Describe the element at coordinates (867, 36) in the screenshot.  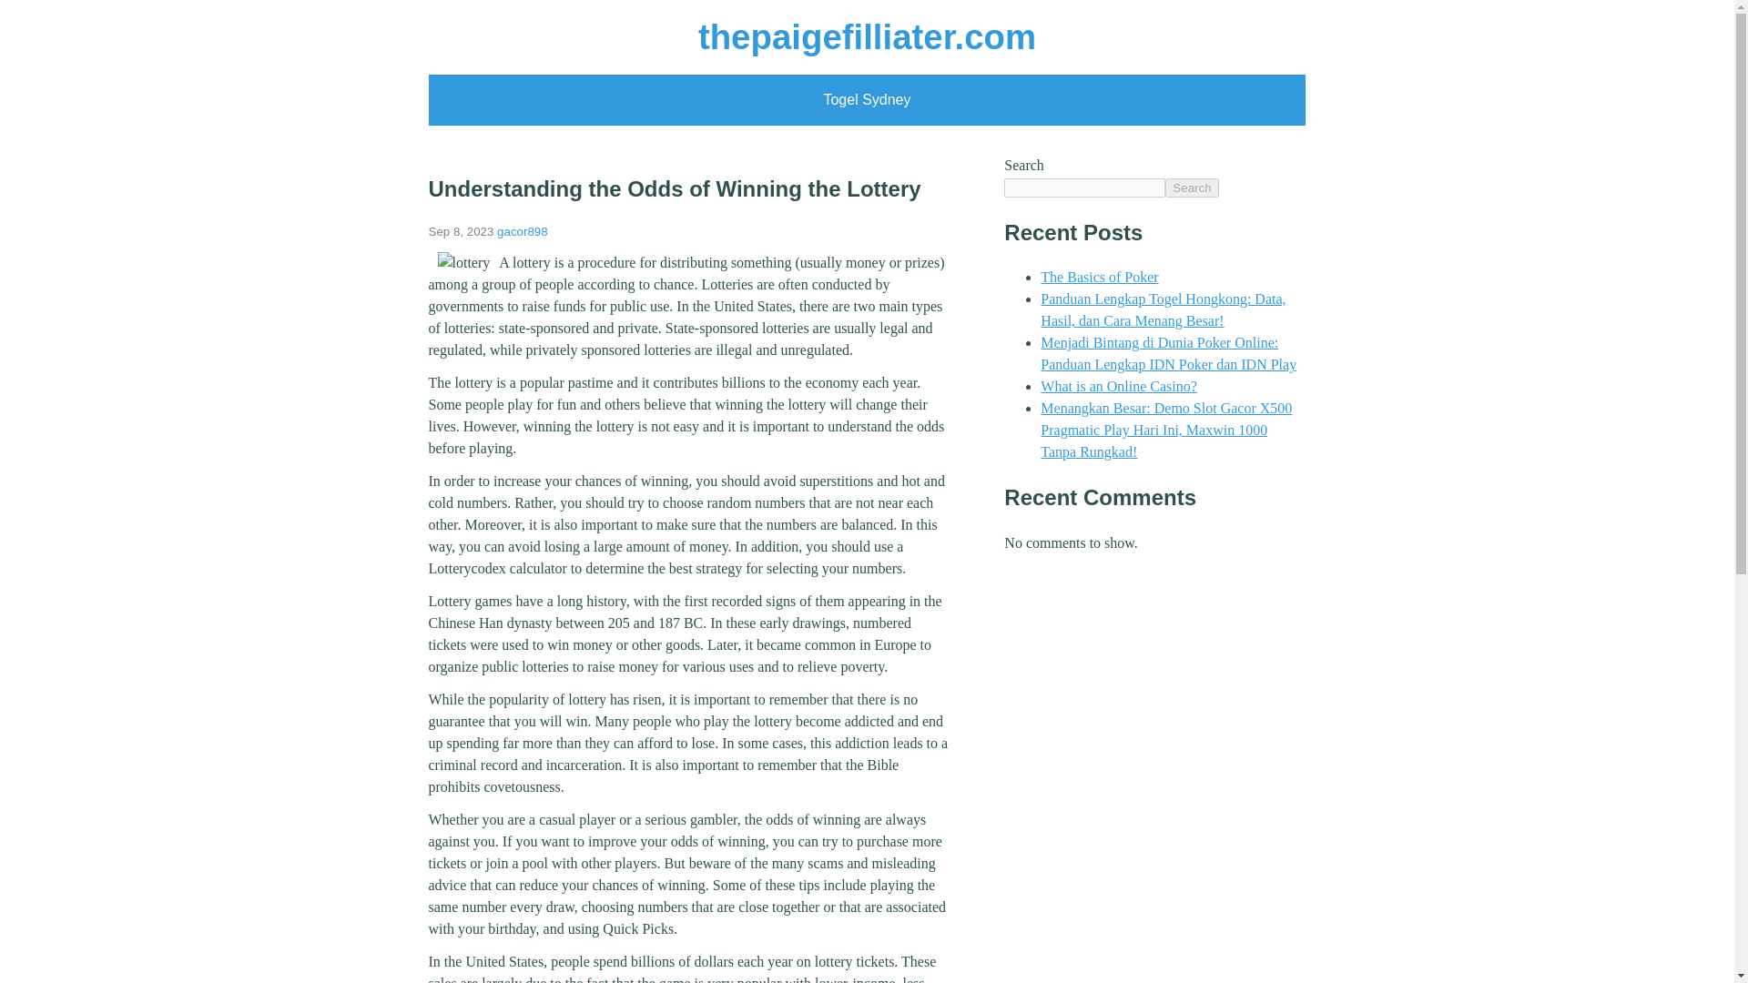
I see `thepaigefilliater.com` at that location.